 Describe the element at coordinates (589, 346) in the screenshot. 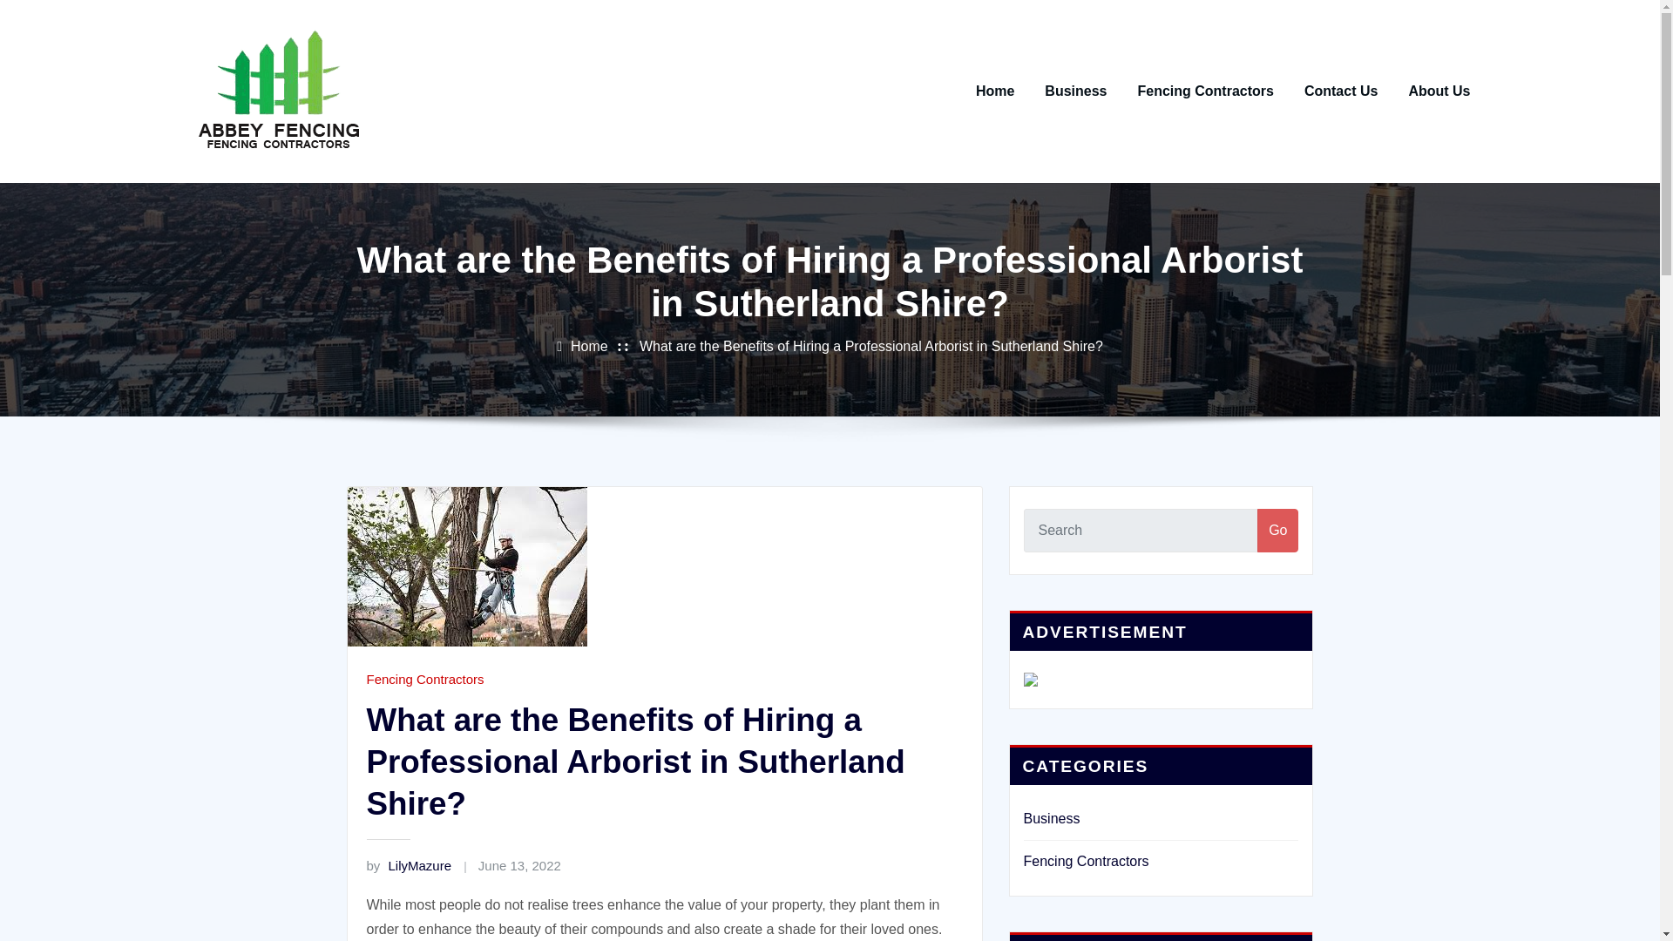

I see `Home` at that location.